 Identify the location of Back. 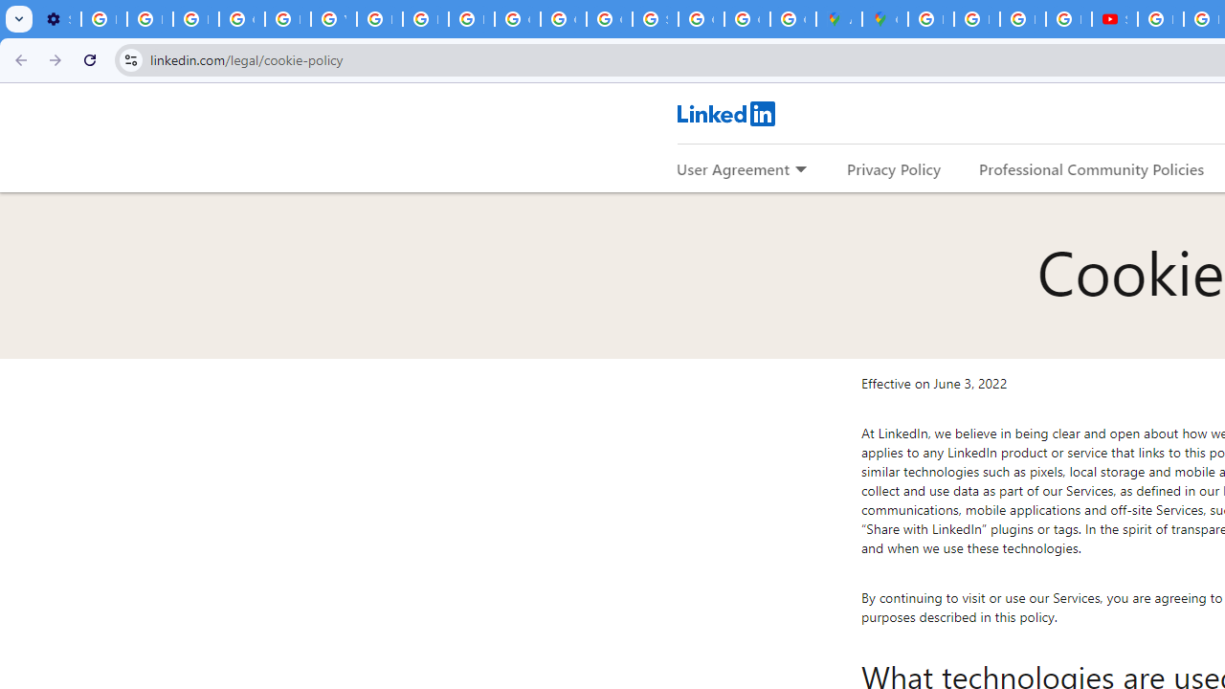
(18, 59).